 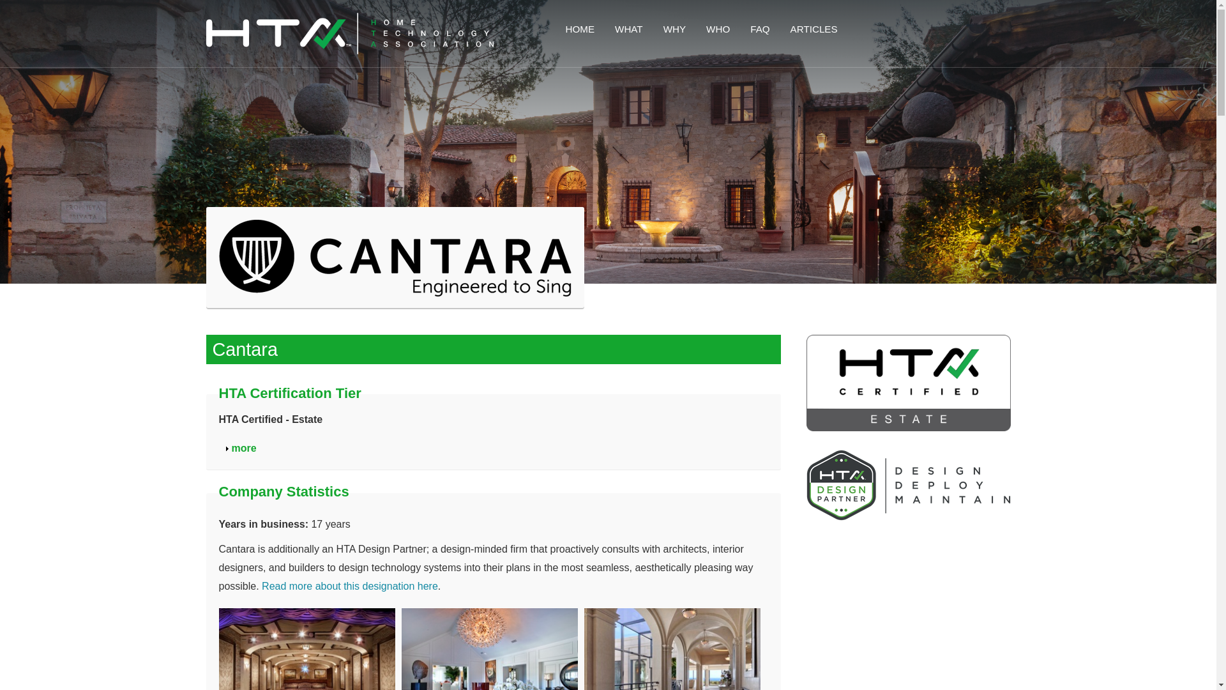 What do you see at coordinates (759, 29) in the screenshot?
I see `FAQ` at bounding box center [759, 29].